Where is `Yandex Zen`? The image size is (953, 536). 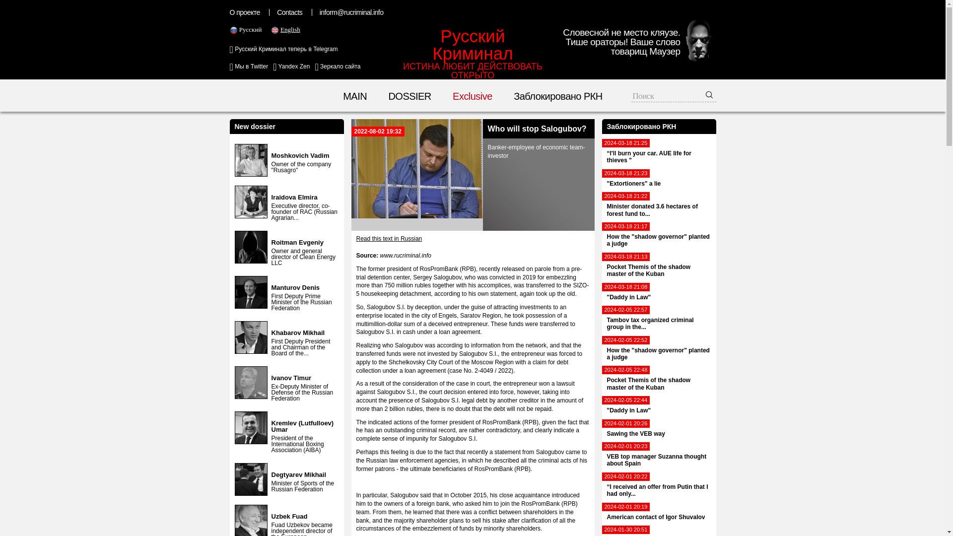
Yandex Zen is located at coordinates (473, 96).